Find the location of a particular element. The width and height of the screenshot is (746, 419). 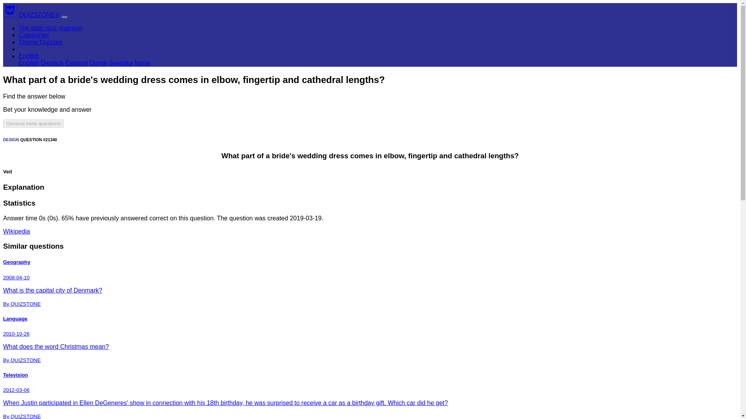

English is located at coordinates (29, 56).